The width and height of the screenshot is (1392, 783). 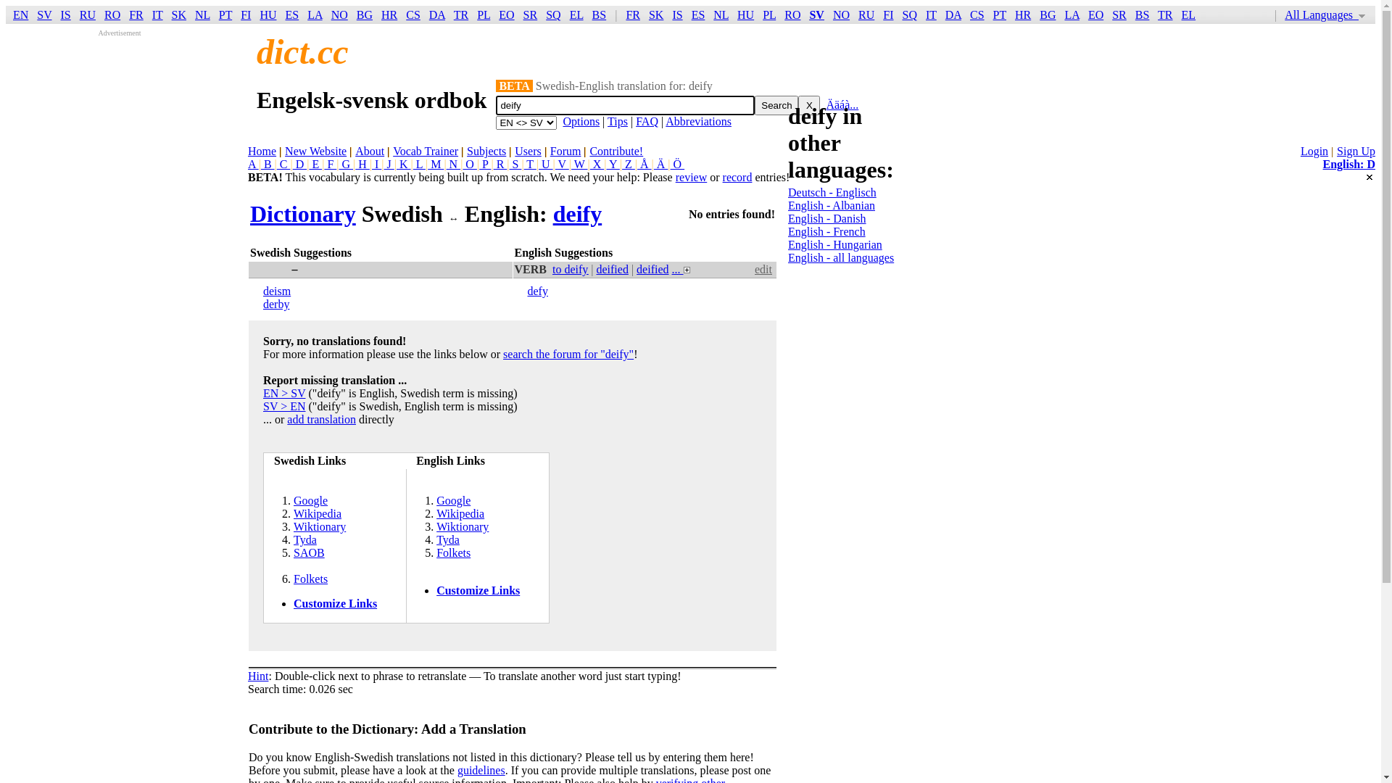 I want to click on EO, so click(x=1096, y=14).